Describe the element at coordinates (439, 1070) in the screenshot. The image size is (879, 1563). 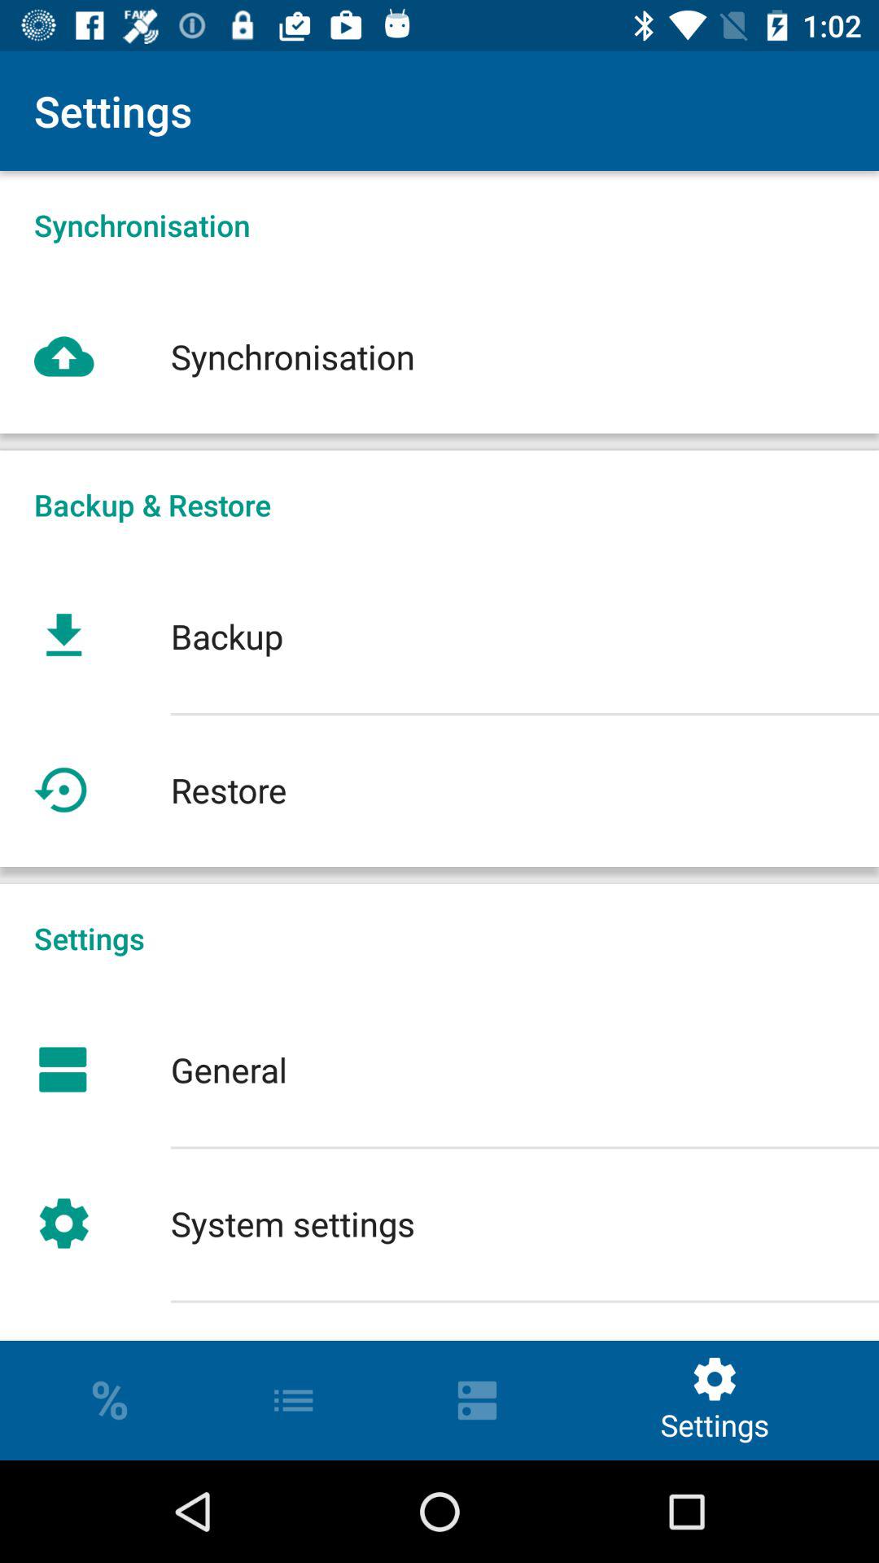
I see `jump until general icon` at that location.